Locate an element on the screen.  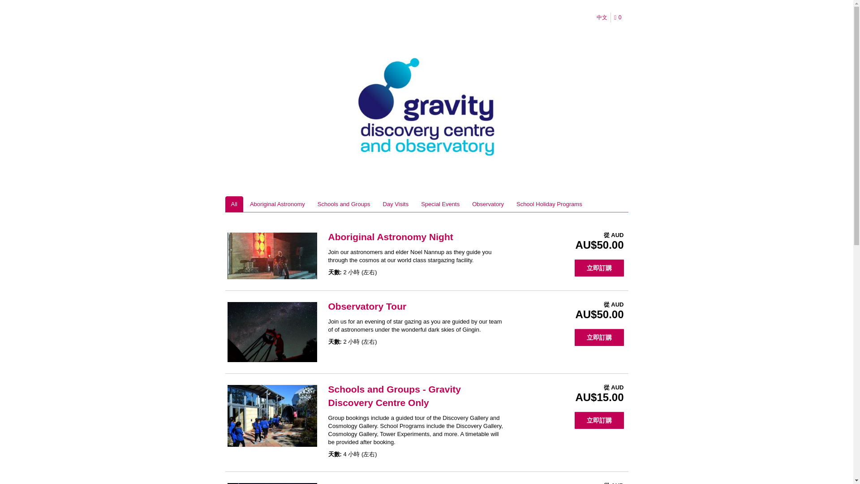
Observatory Tour is located at coordinates (366, 306).